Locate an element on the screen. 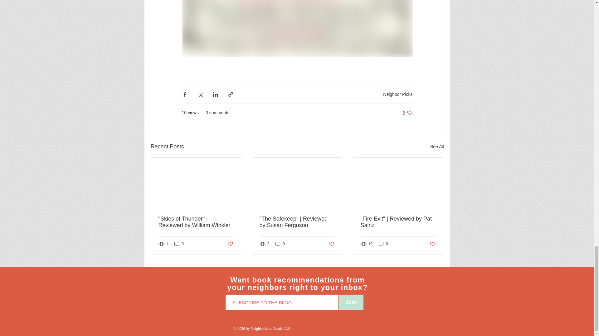 This screenshot has width=599, height=336. Post not marked as liked is located at coordinates (398, 94).